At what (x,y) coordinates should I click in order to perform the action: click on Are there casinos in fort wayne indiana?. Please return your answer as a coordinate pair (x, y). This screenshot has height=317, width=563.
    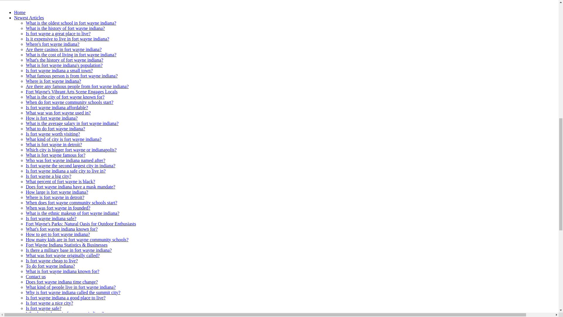
    Looking at the image, I should click on (64, 49).